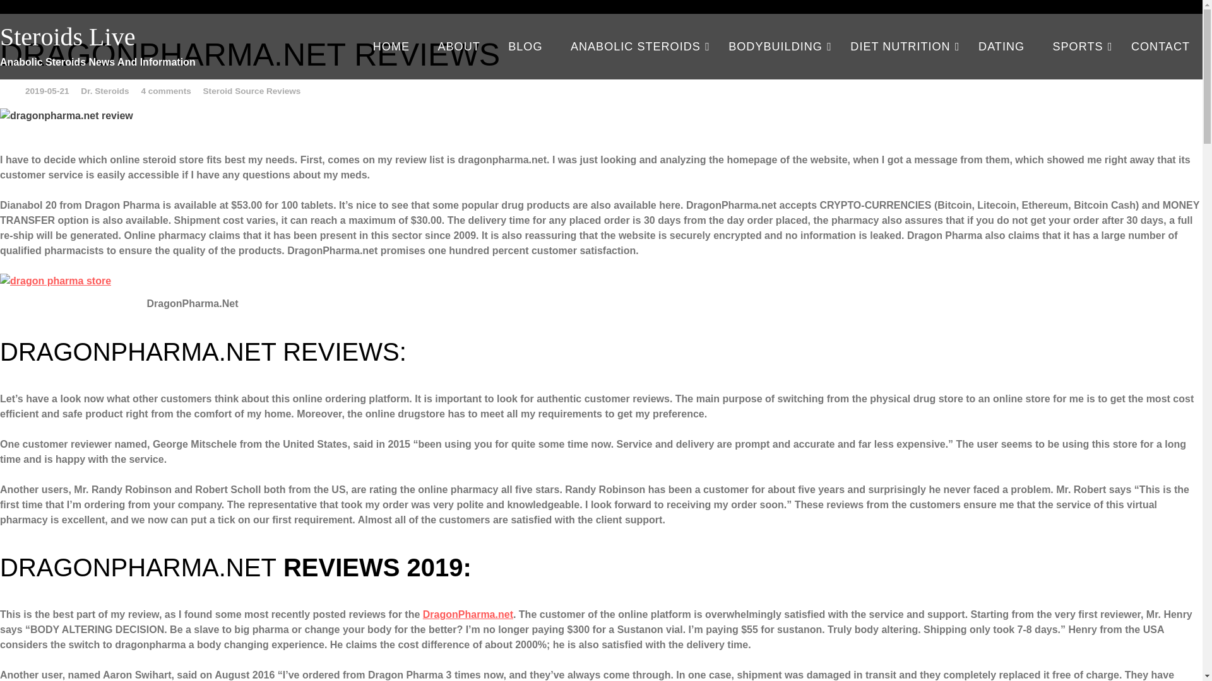 The height and width of the screenshot is (681, 1212). What do you see at coordinates (391, 47) in the screenshot?
I see `HOME` at bounding box center [391, 47].